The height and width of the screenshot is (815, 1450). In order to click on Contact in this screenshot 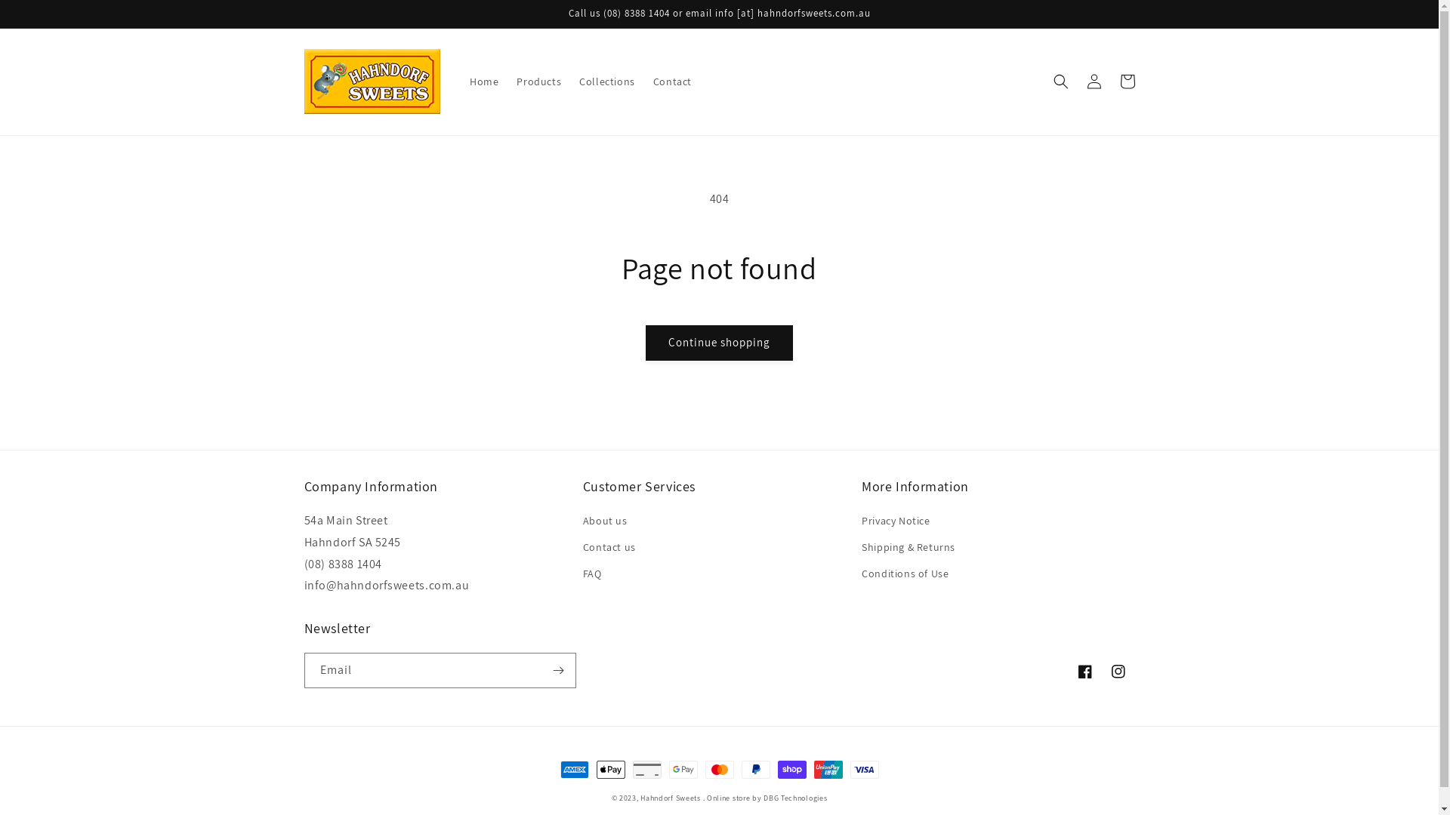, I will do `click(672, 81)`.